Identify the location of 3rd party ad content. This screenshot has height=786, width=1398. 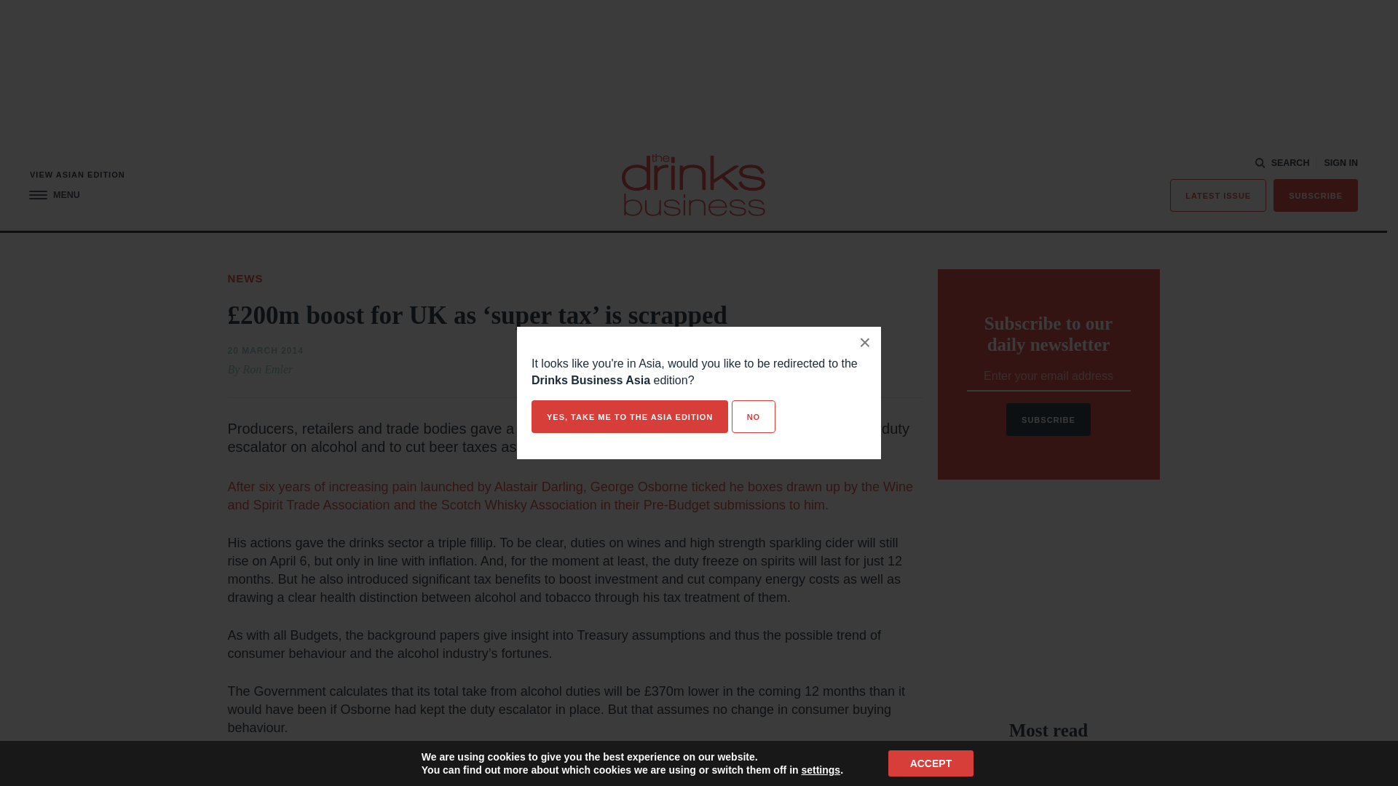
(1048, 600).